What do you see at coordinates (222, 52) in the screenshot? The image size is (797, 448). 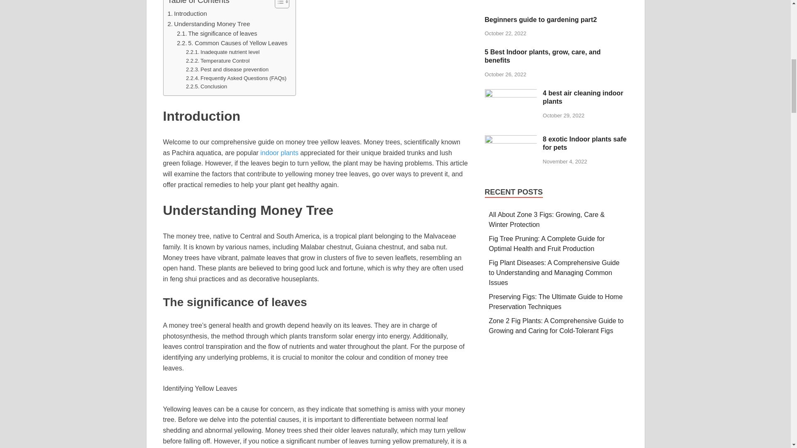 I see `Inadequate nutrient level` at bounding box center [222, 52].